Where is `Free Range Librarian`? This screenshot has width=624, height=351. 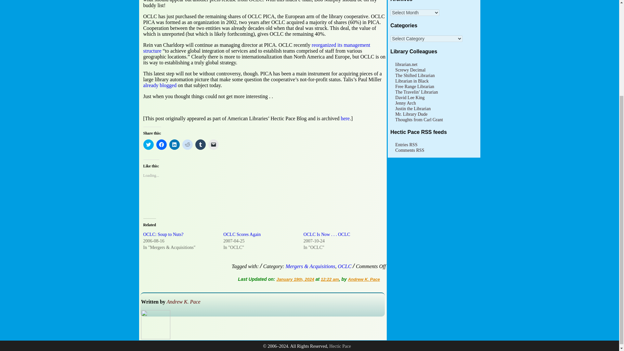 Free Range Librarian is located at coordinates (415, 86).